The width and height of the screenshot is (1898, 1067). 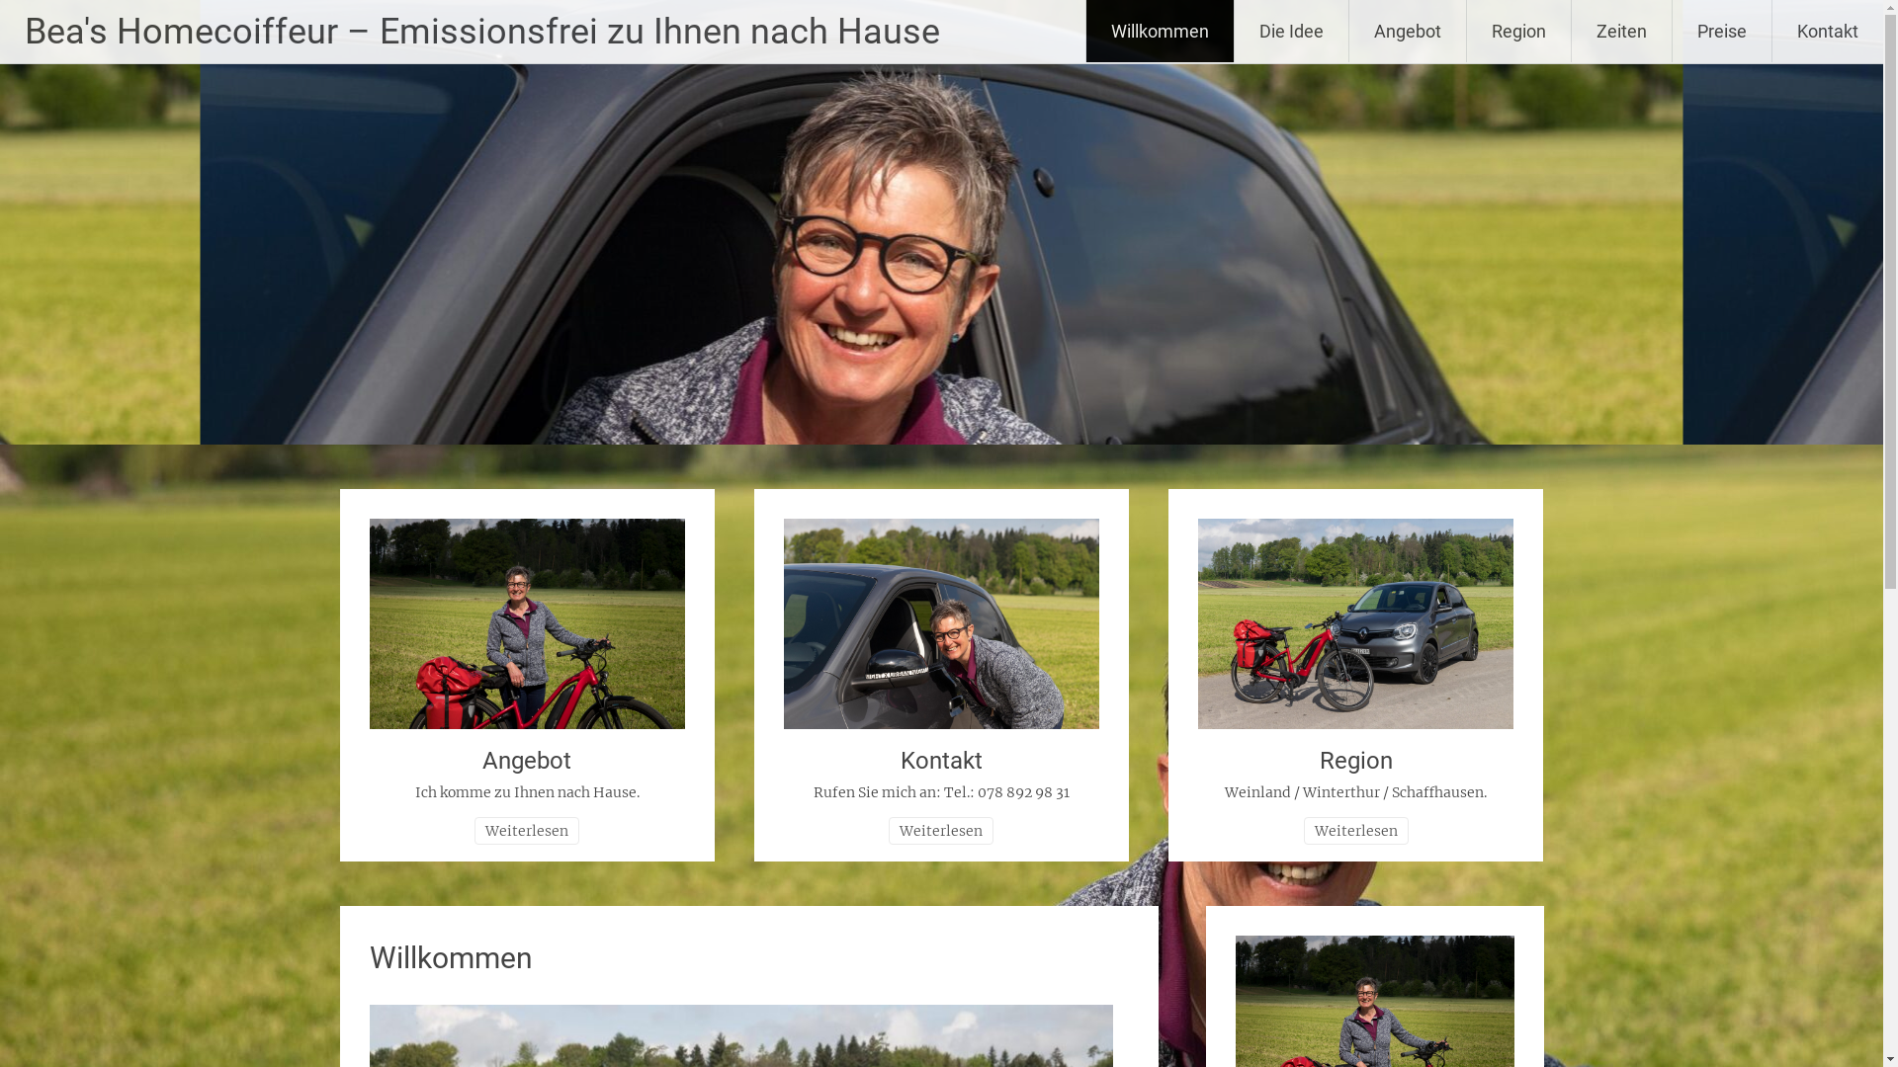 I want to click on Kontakt, so click(x=1828, y=32).